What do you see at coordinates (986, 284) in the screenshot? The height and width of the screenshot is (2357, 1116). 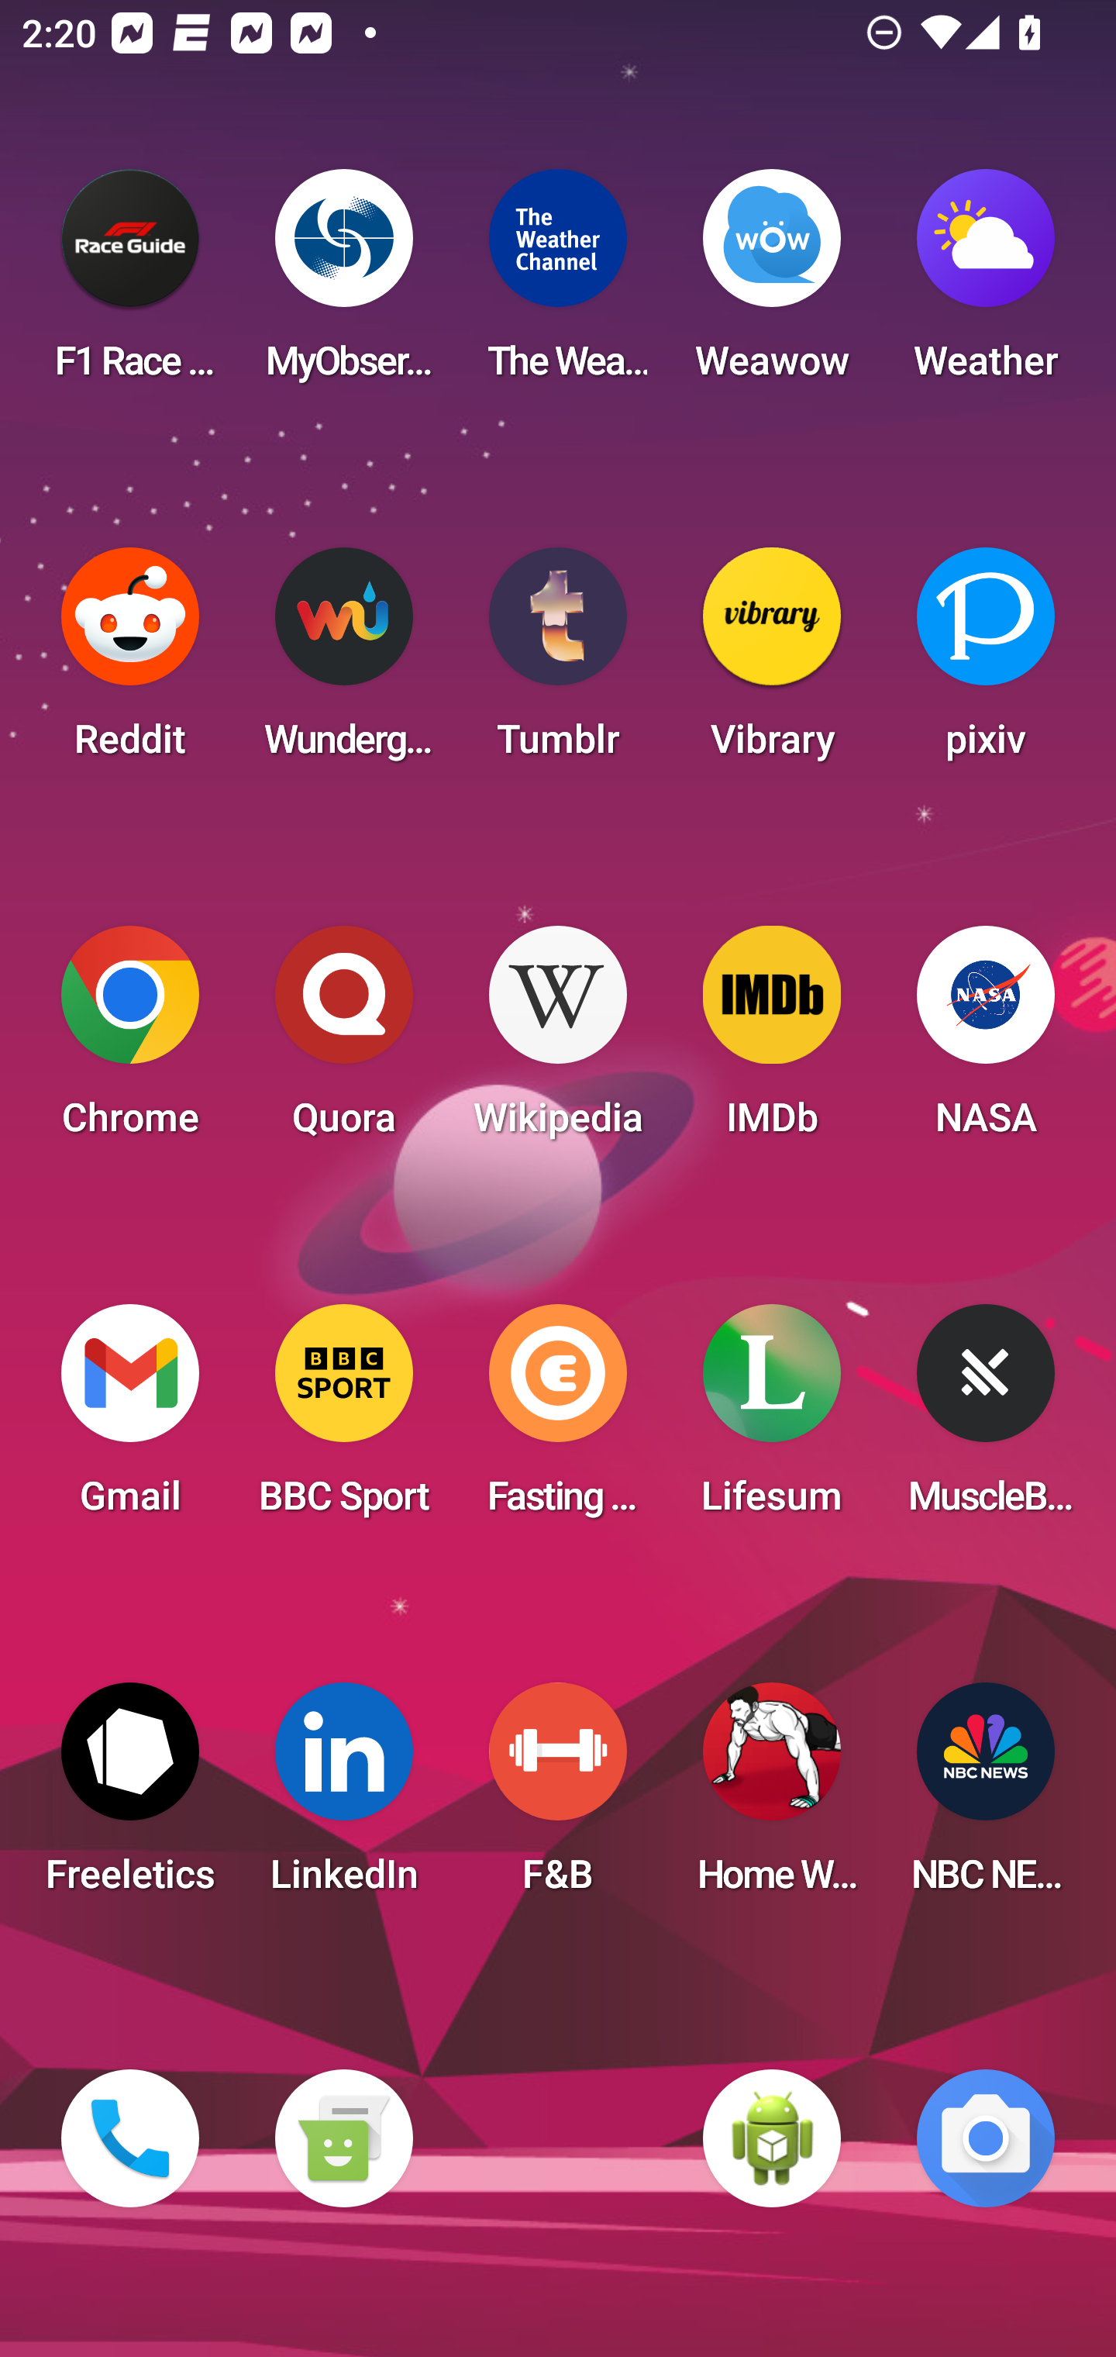 I see `Weather` at bounding box center [986, 284].